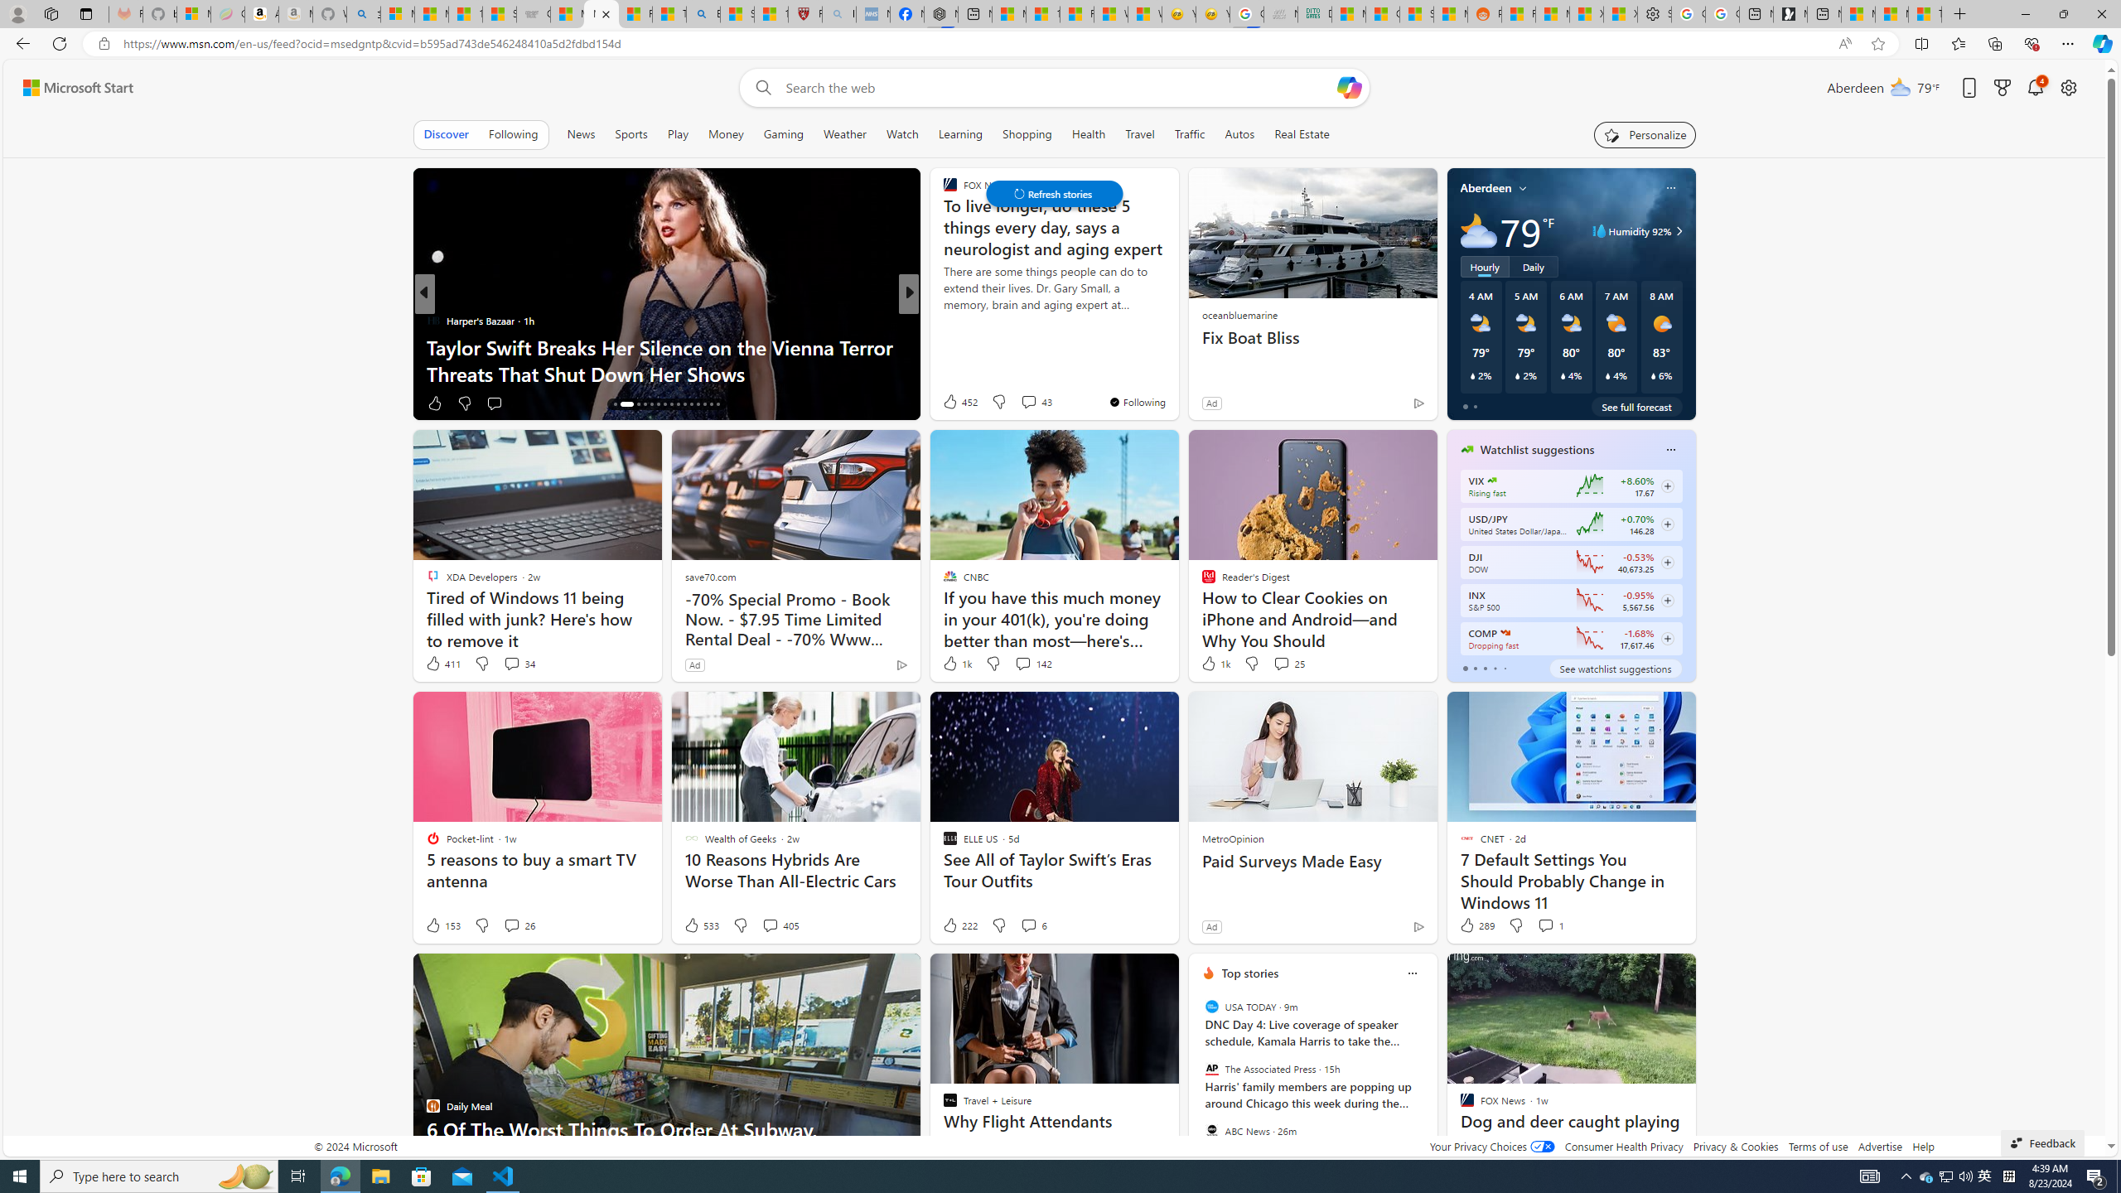  I want to click on AutomationID: tab-18, so click(635, 404).